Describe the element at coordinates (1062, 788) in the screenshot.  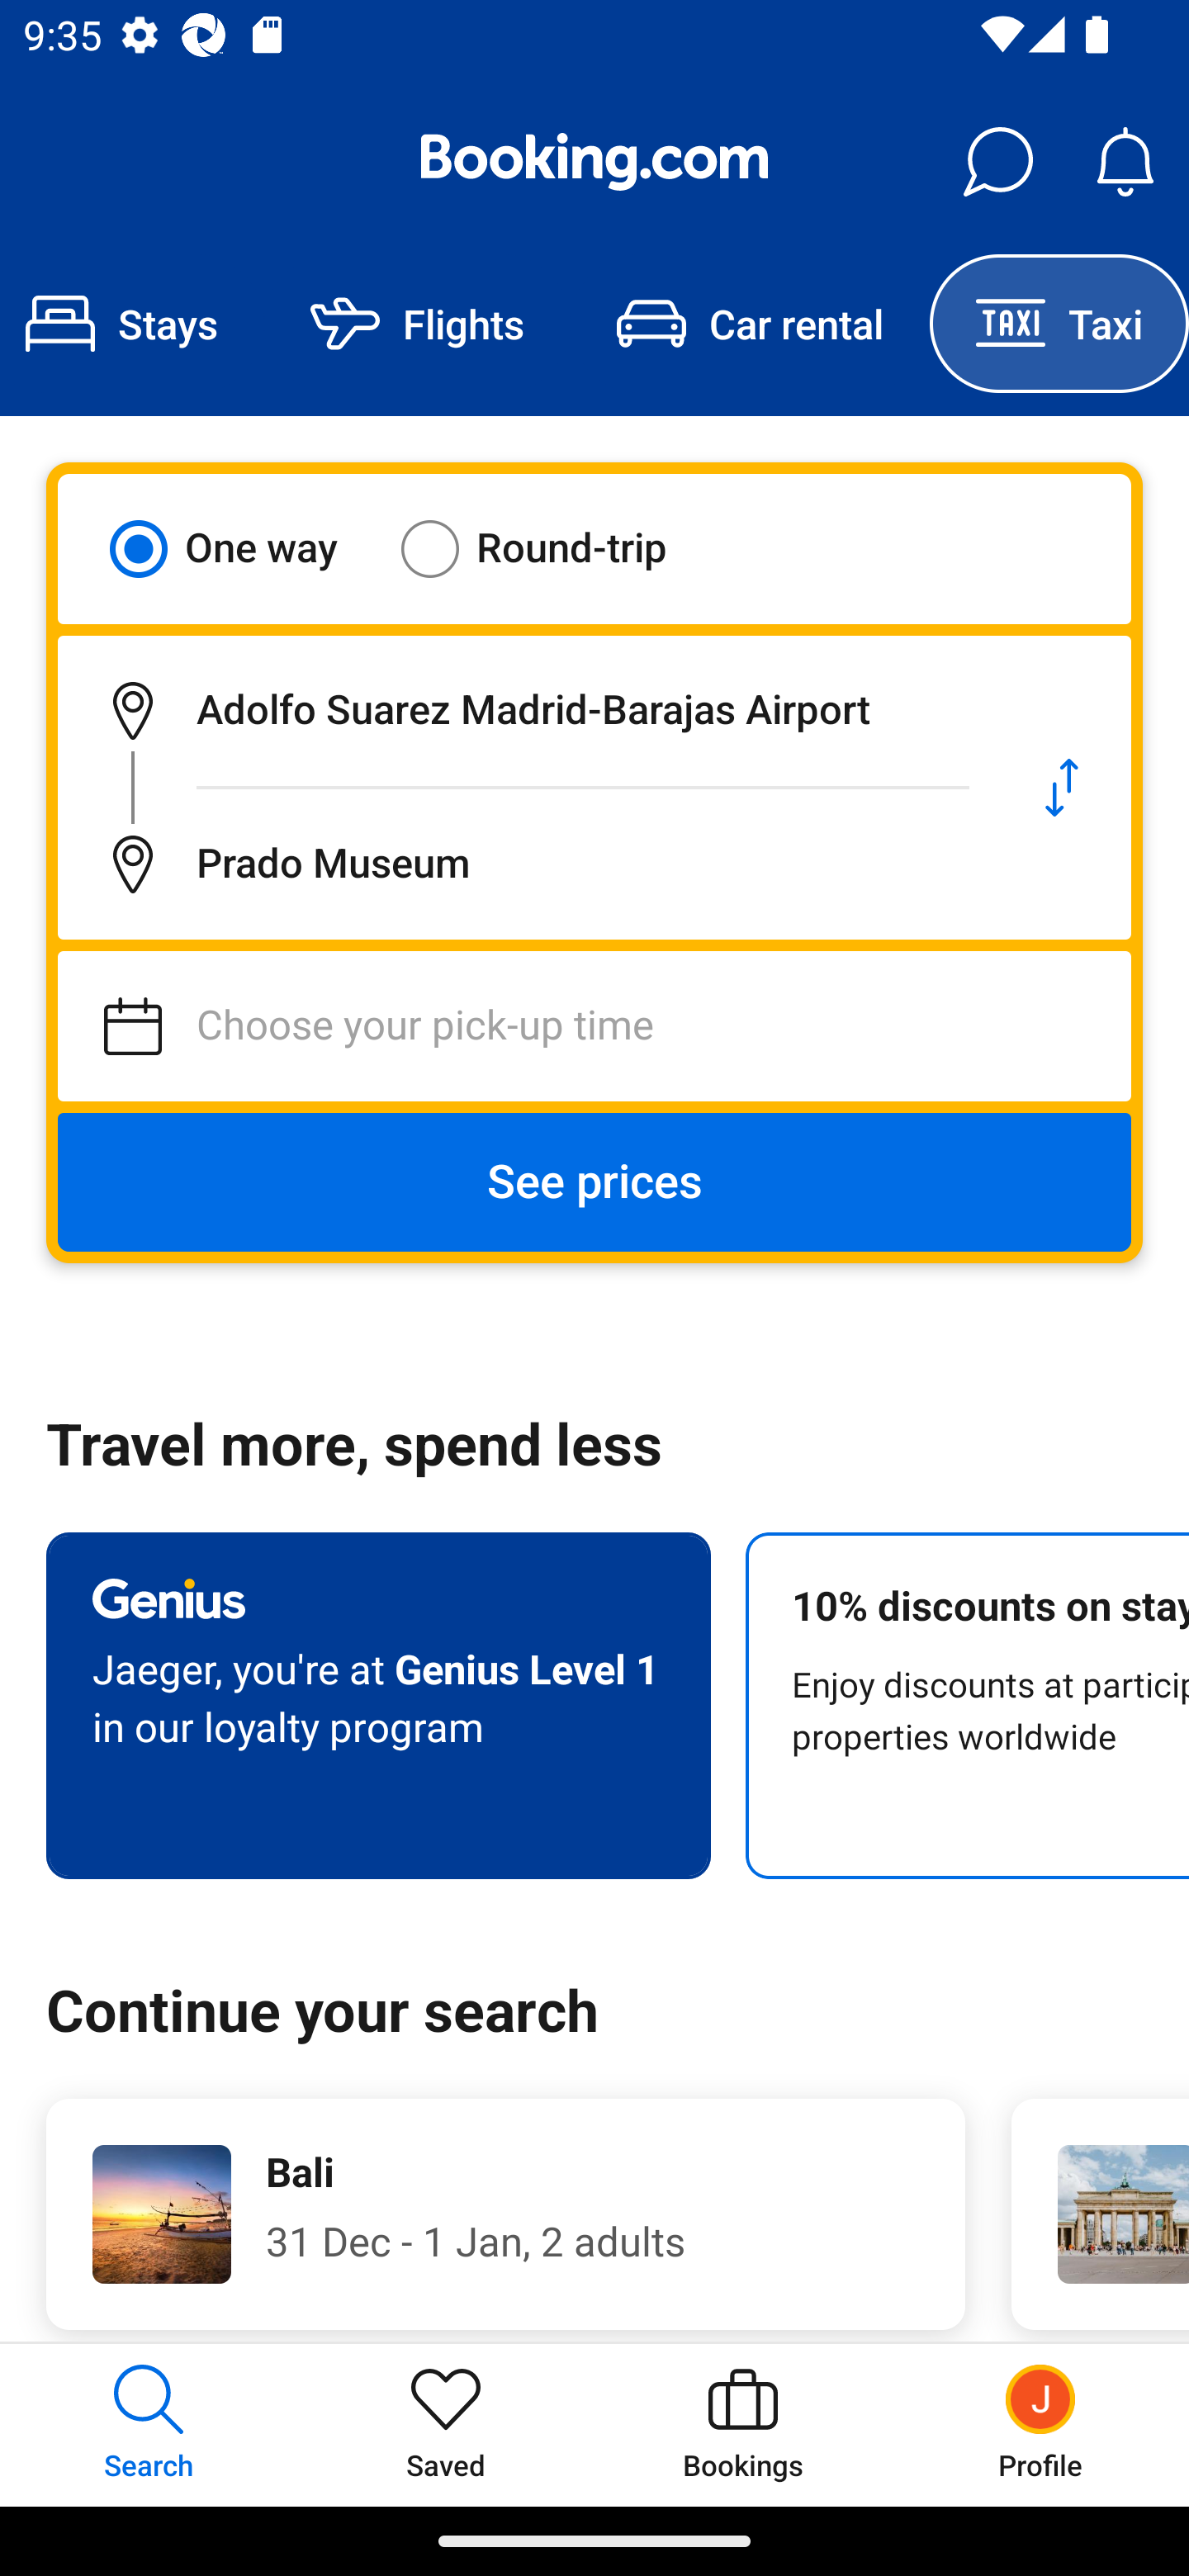
I see `Swap pick-up location and destination` at that location.